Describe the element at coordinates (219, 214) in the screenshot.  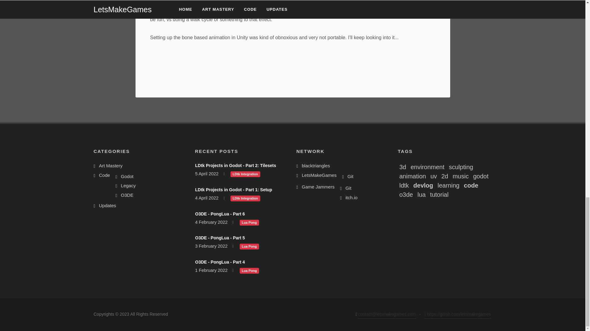
I see `O3DE - PongLua - Part 6` at that location.